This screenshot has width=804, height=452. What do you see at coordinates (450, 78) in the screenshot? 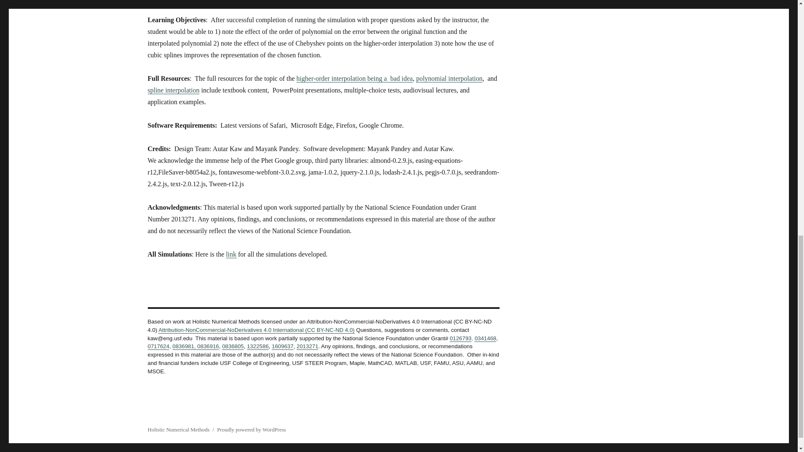
I see `polynomial interpolation` at bounding box center [450, 78].